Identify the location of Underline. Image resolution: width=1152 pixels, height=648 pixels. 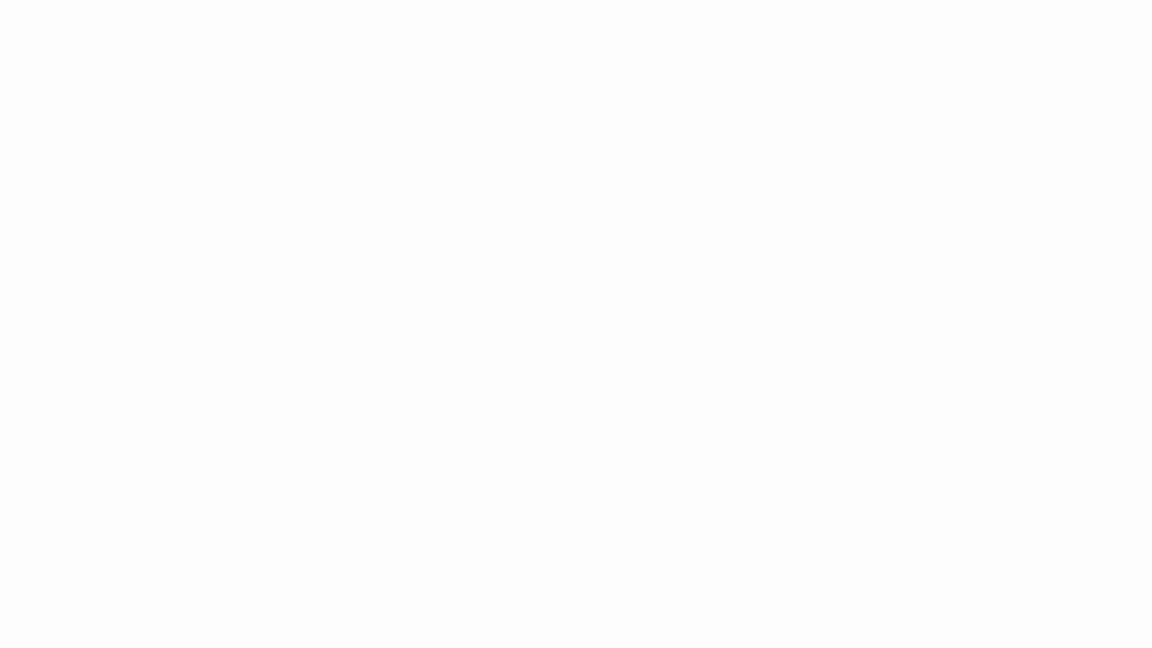
(209, 108).